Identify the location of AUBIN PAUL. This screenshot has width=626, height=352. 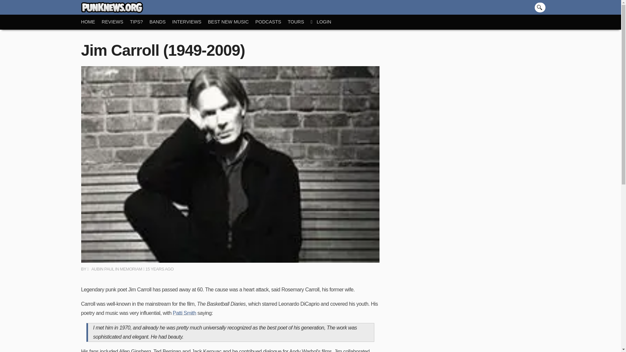
(100, 269).